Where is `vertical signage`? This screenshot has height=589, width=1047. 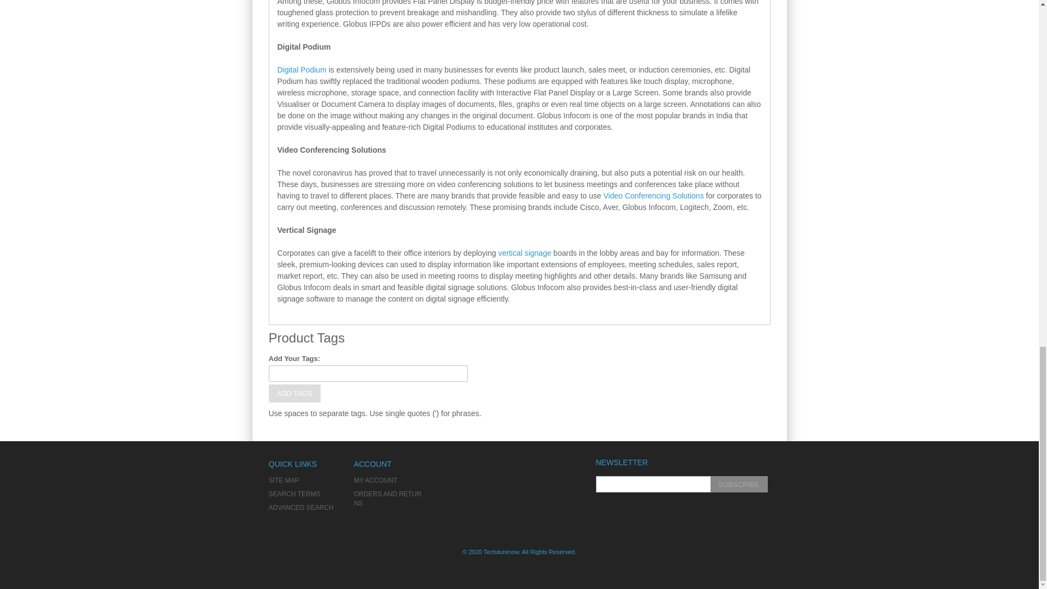
vertical signage is located at coordinates (525, 253).